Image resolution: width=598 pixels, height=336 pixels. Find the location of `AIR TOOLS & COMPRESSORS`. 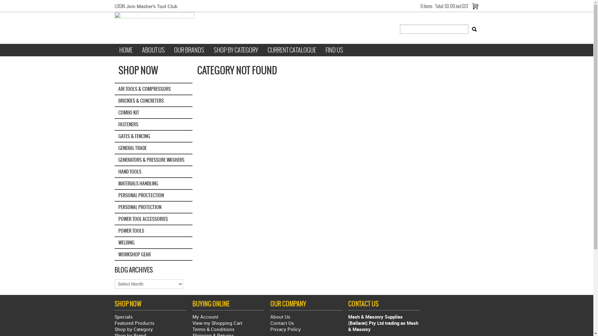

AIR TOOLS & COMPRESSORS is located at coordinates (154, 89).